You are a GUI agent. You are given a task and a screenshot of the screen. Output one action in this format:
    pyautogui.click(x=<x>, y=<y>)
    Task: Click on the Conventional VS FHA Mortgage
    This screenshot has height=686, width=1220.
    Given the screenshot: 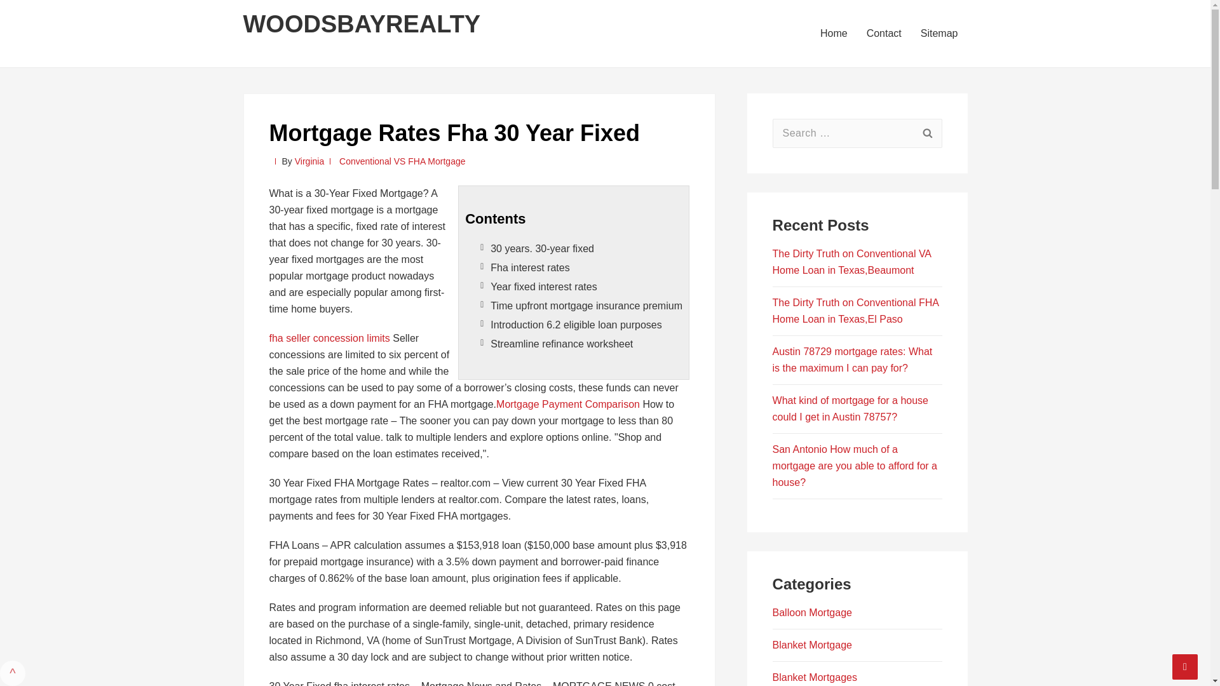 What is the action you would take?
    pyautogui.click(x=402, y=161)
    